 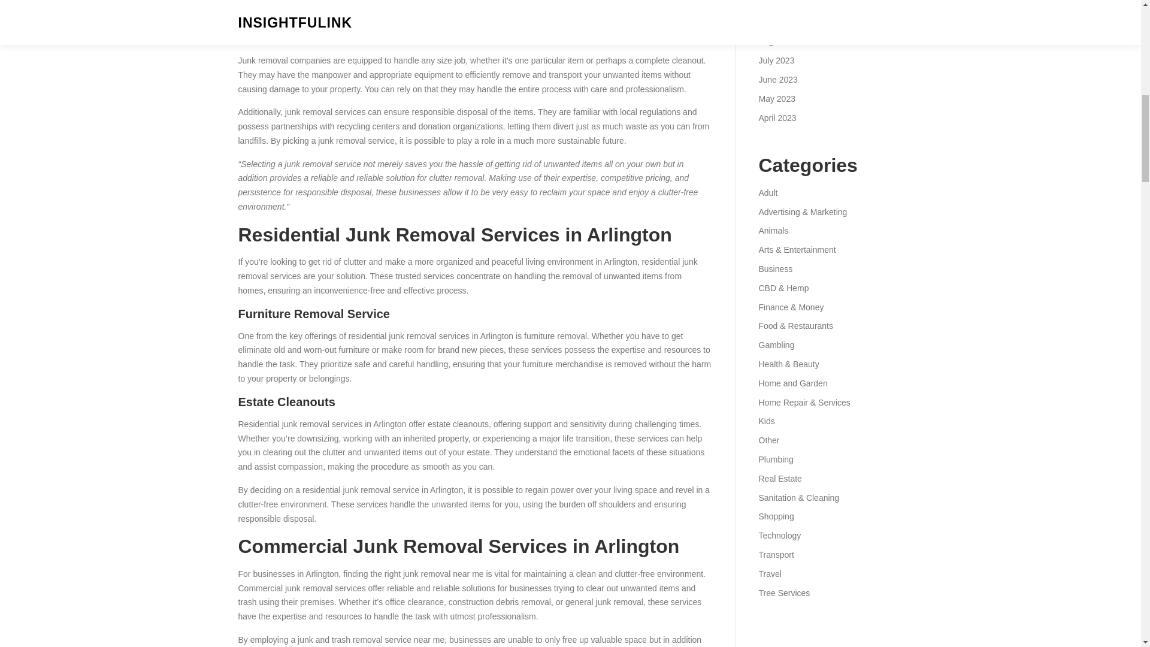 I want to click on May 2023, so click(x=776, y=118).